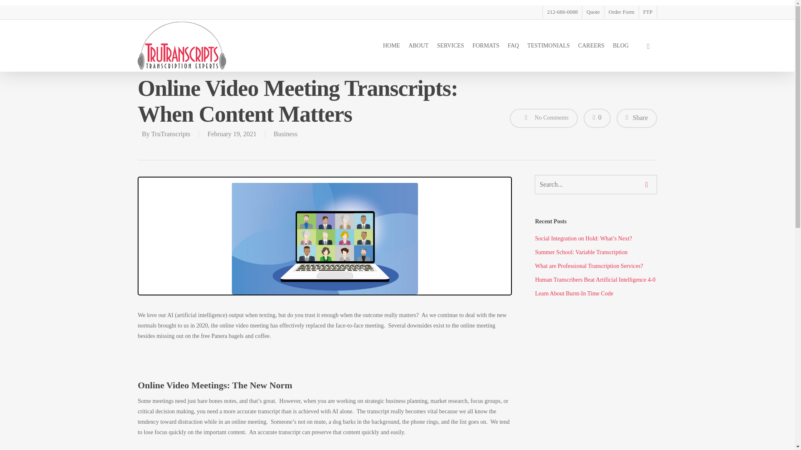 The width and height of the screenshot is (801, 450). What do you see at coordinates (647, 12) in the screenshot?
I see `FTP` at bounding box center [647, 12].